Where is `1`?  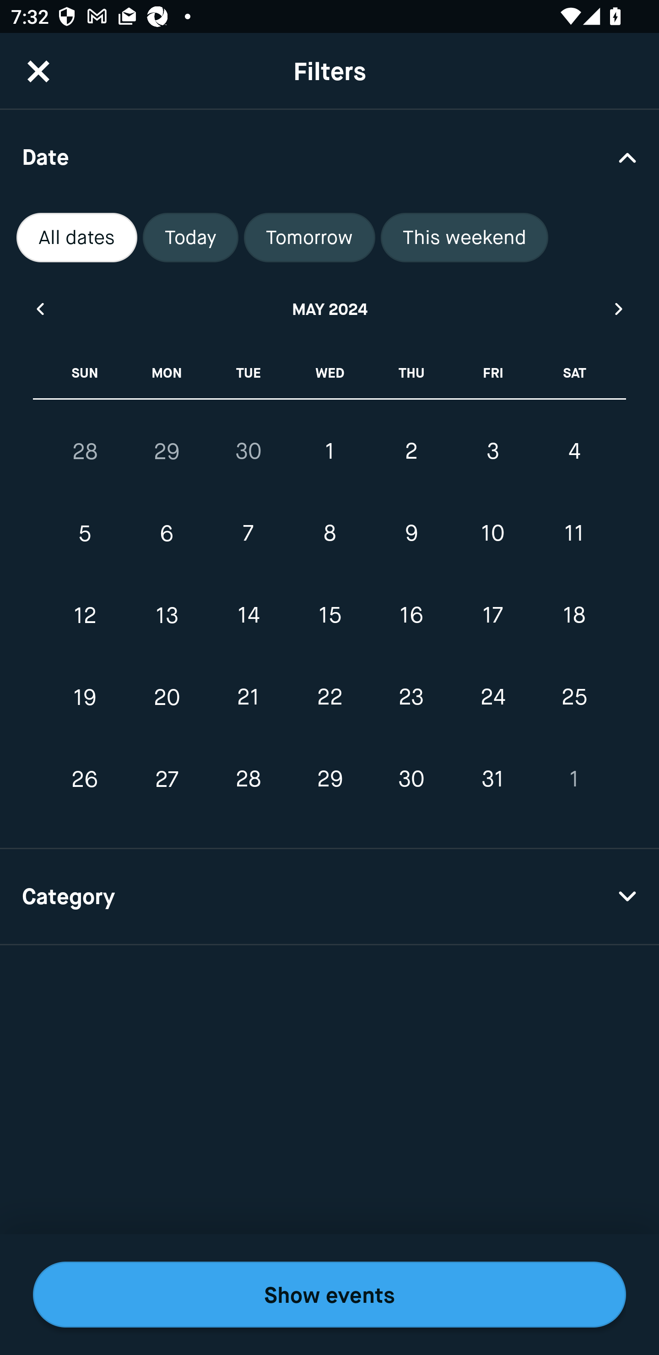
1 is located at coordinates (574, 779).